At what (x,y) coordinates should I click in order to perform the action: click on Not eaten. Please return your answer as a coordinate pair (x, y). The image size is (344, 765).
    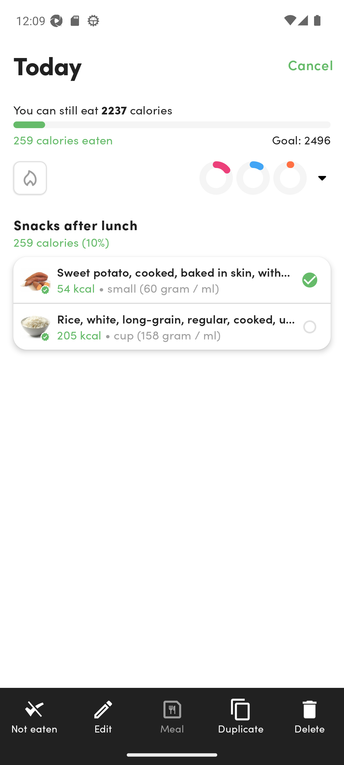
    Looking at the image, I should click on (34, 716).